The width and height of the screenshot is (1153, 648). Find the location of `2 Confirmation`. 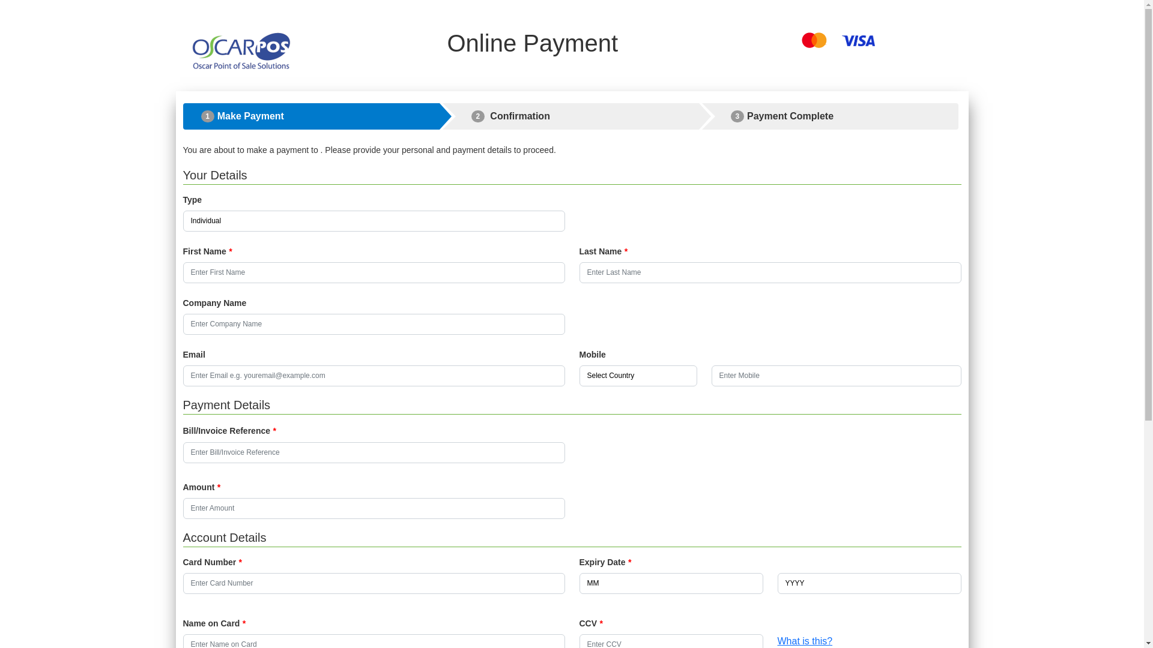

2 Confirmation is located at coordinates (571, 116).